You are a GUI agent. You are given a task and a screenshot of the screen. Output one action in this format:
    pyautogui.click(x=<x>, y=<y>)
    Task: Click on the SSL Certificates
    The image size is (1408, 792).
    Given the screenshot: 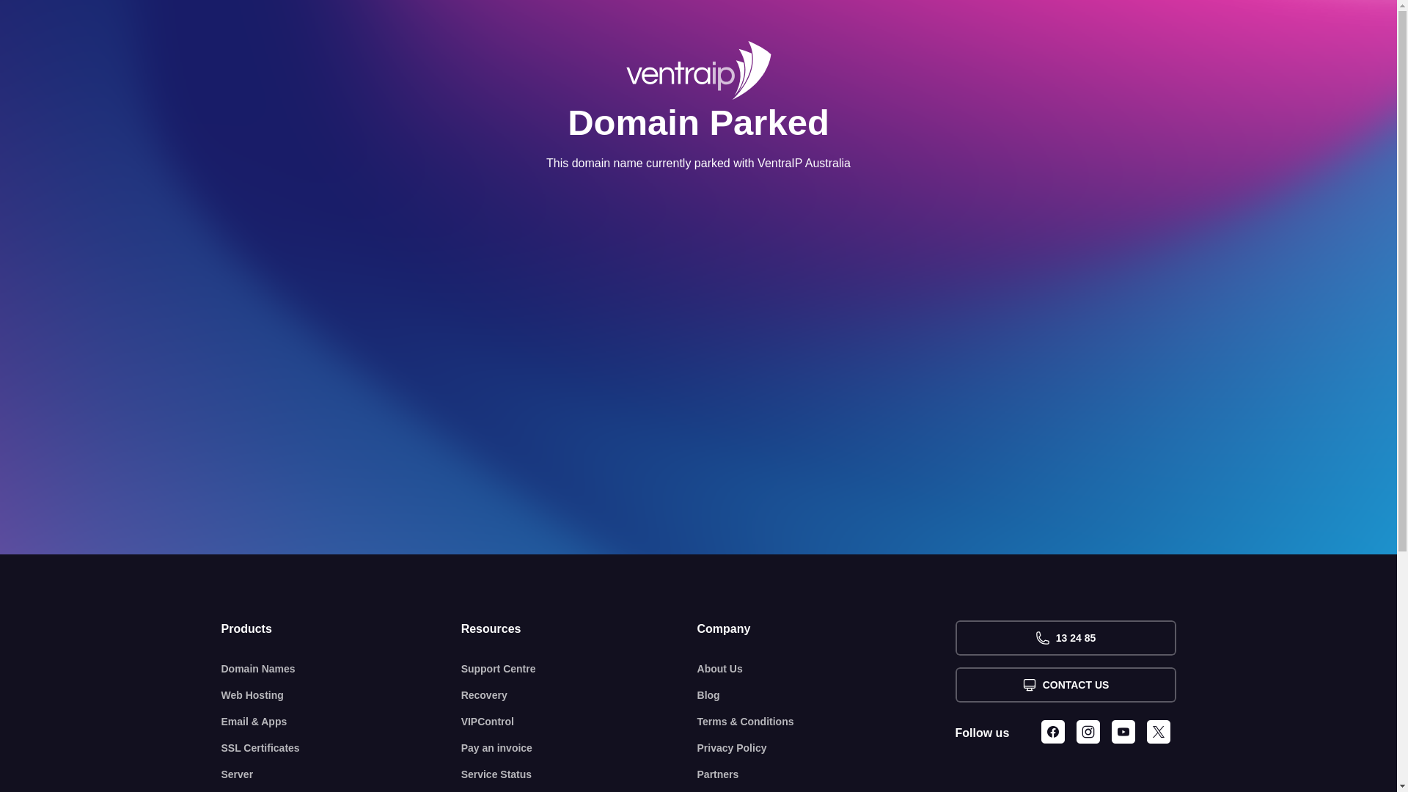 What is the action you would take?
    pyautogui.click(x=342, y=748)
    